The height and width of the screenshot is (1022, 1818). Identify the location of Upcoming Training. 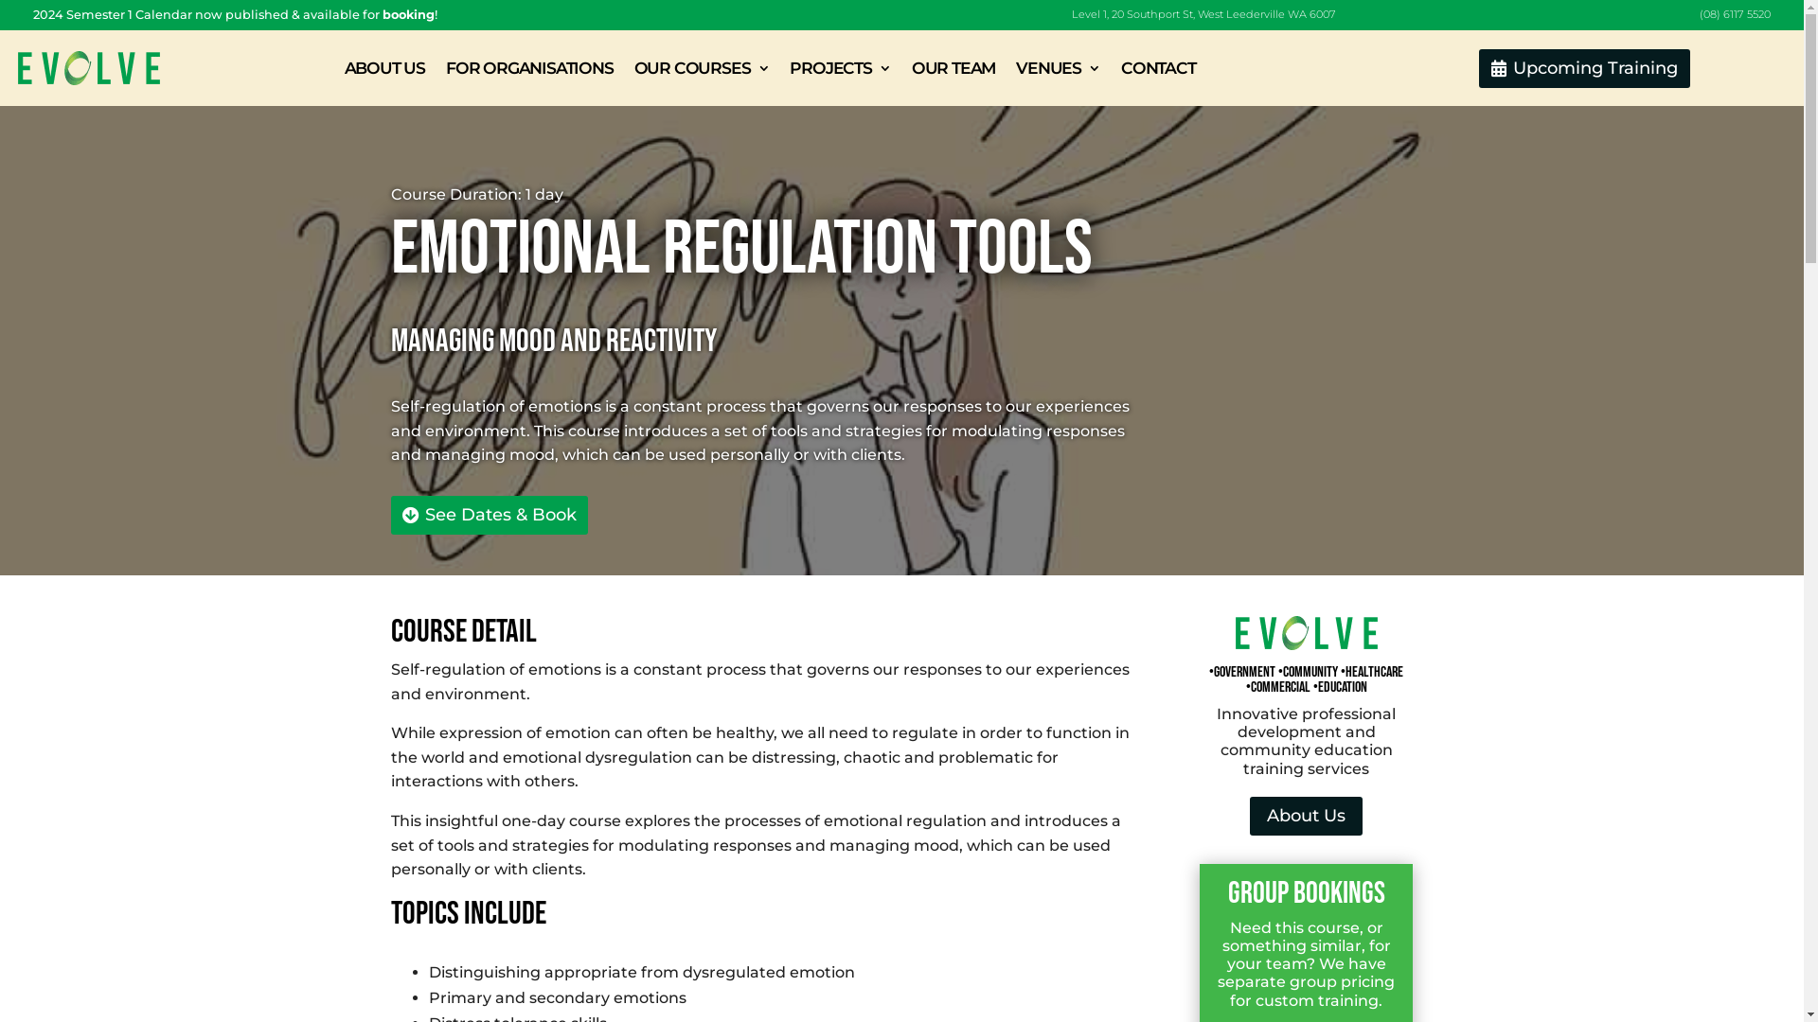
(1585, 68).